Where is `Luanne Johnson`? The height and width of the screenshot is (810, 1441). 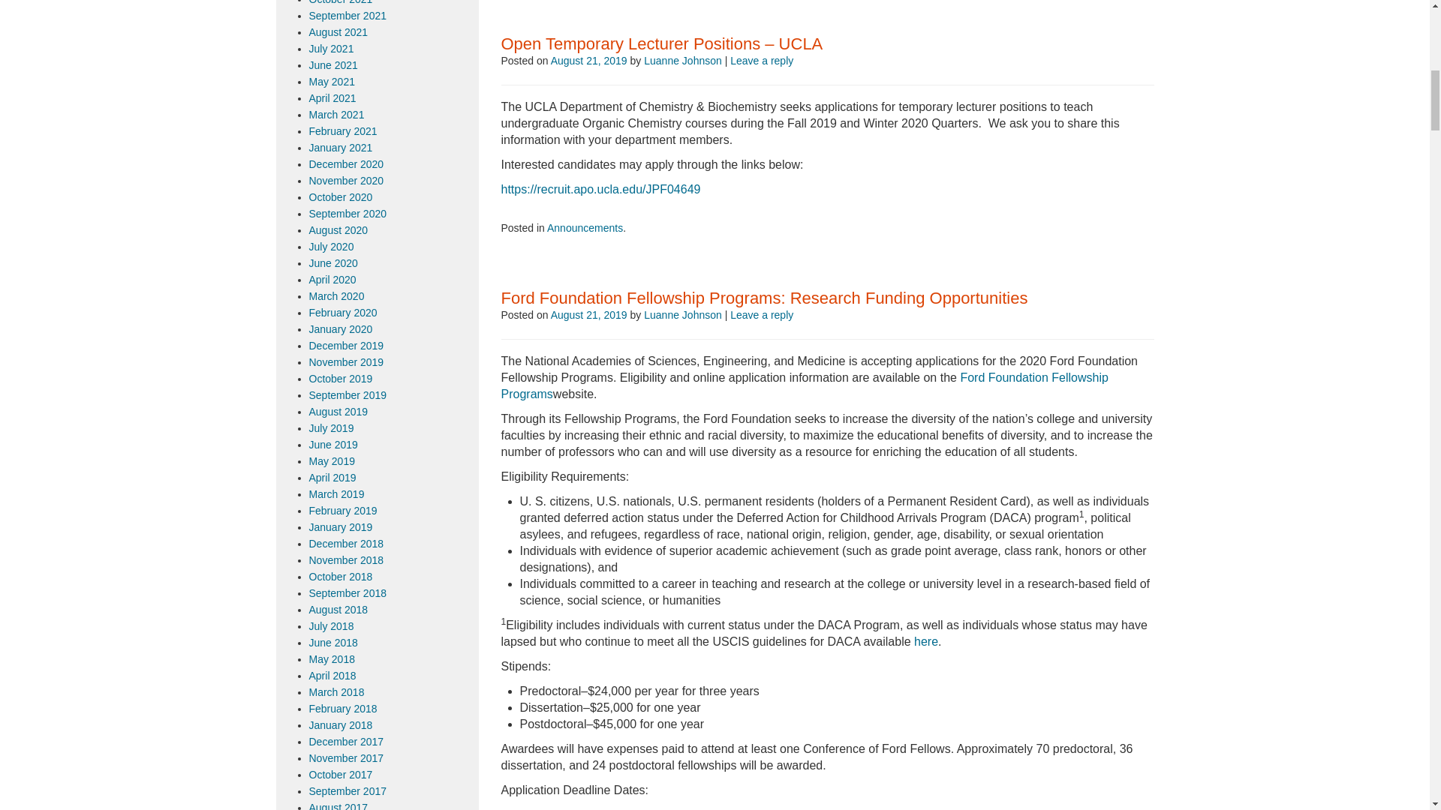
Luanne Johnson is located at coordinates (683, 60).